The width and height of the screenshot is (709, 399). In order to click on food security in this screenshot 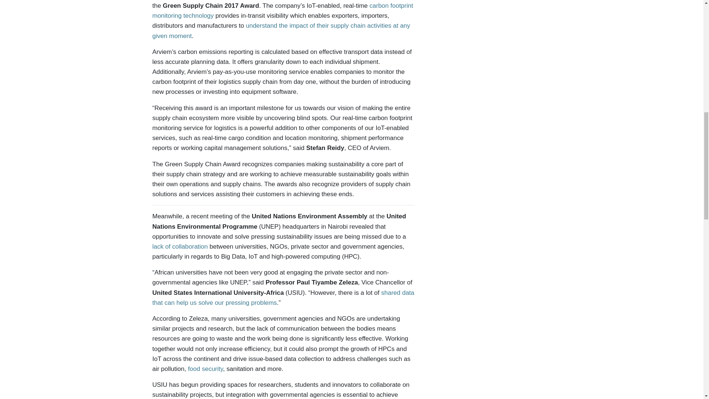, I will do `click(205, 369)`.